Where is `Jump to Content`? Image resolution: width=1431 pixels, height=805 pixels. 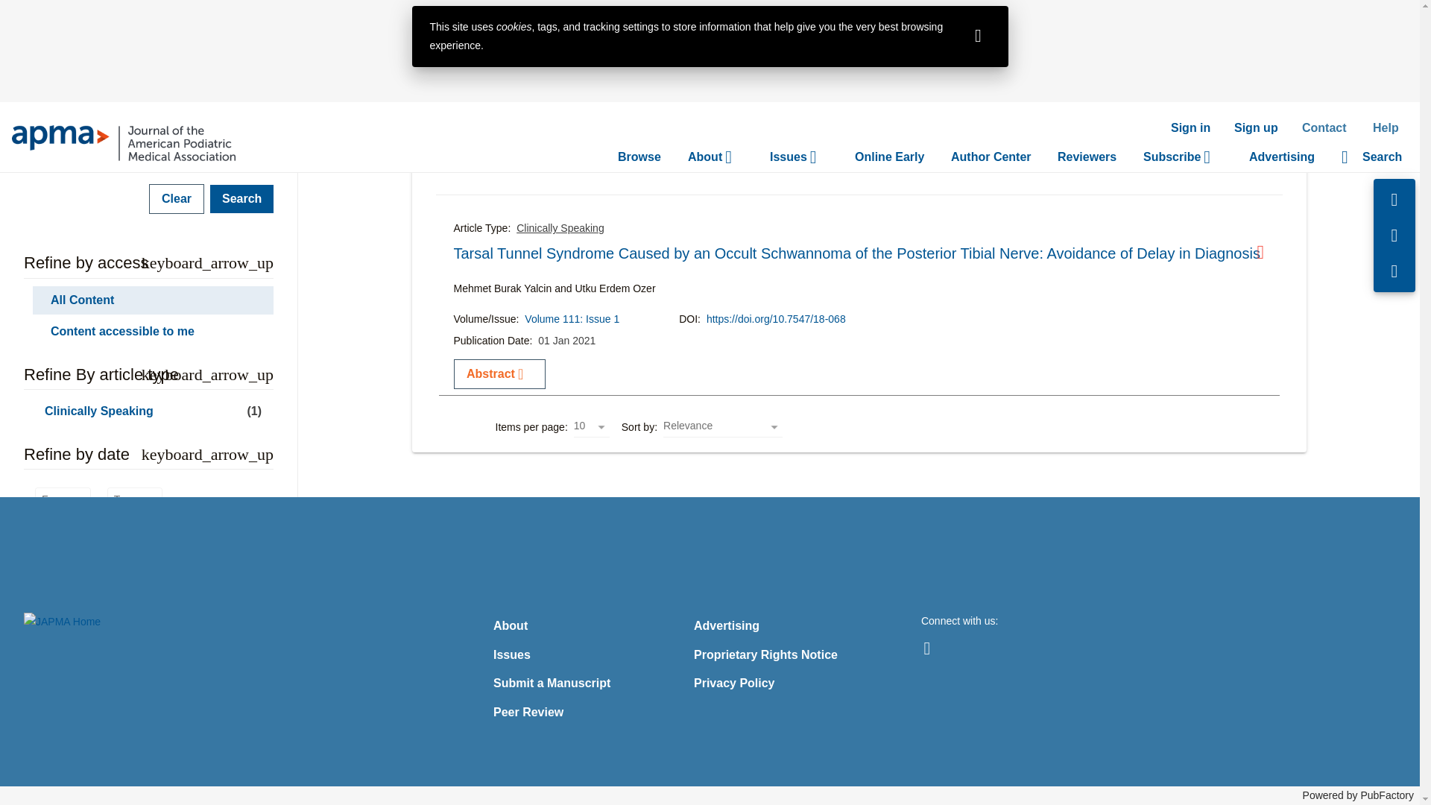 Jump to Content is located at coordinates (40, 10).